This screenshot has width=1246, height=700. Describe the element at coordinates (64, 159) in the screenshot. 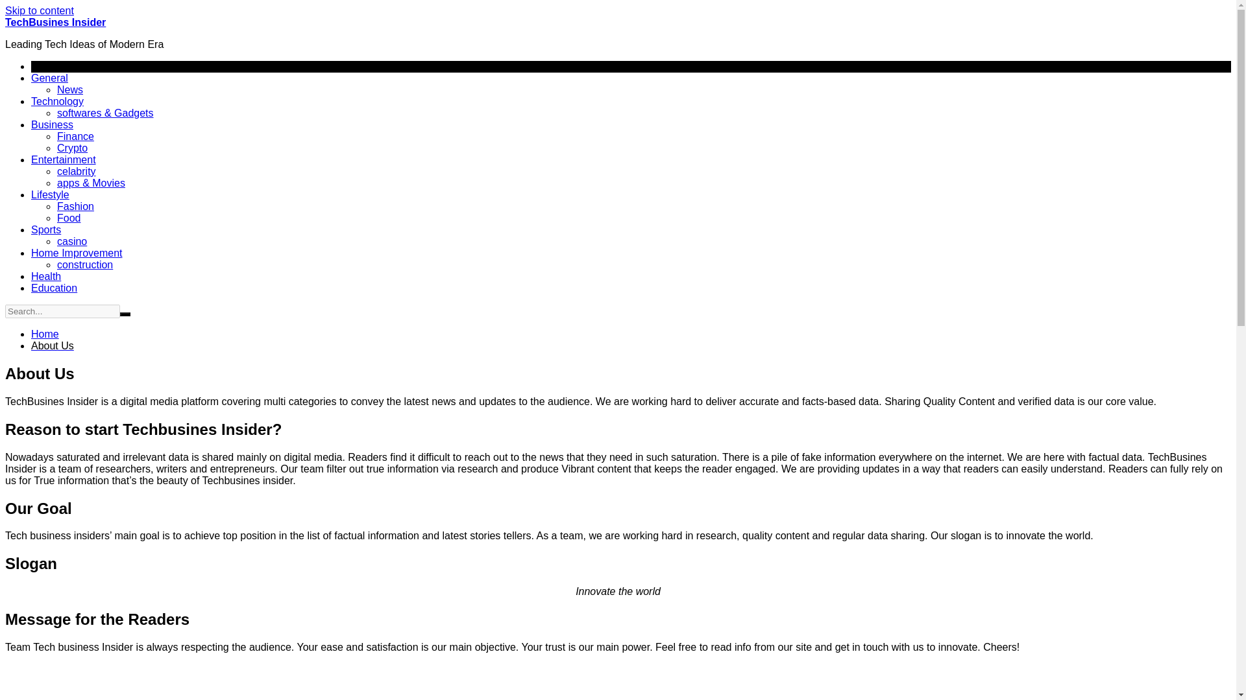

I see `Entertainment` at that location.